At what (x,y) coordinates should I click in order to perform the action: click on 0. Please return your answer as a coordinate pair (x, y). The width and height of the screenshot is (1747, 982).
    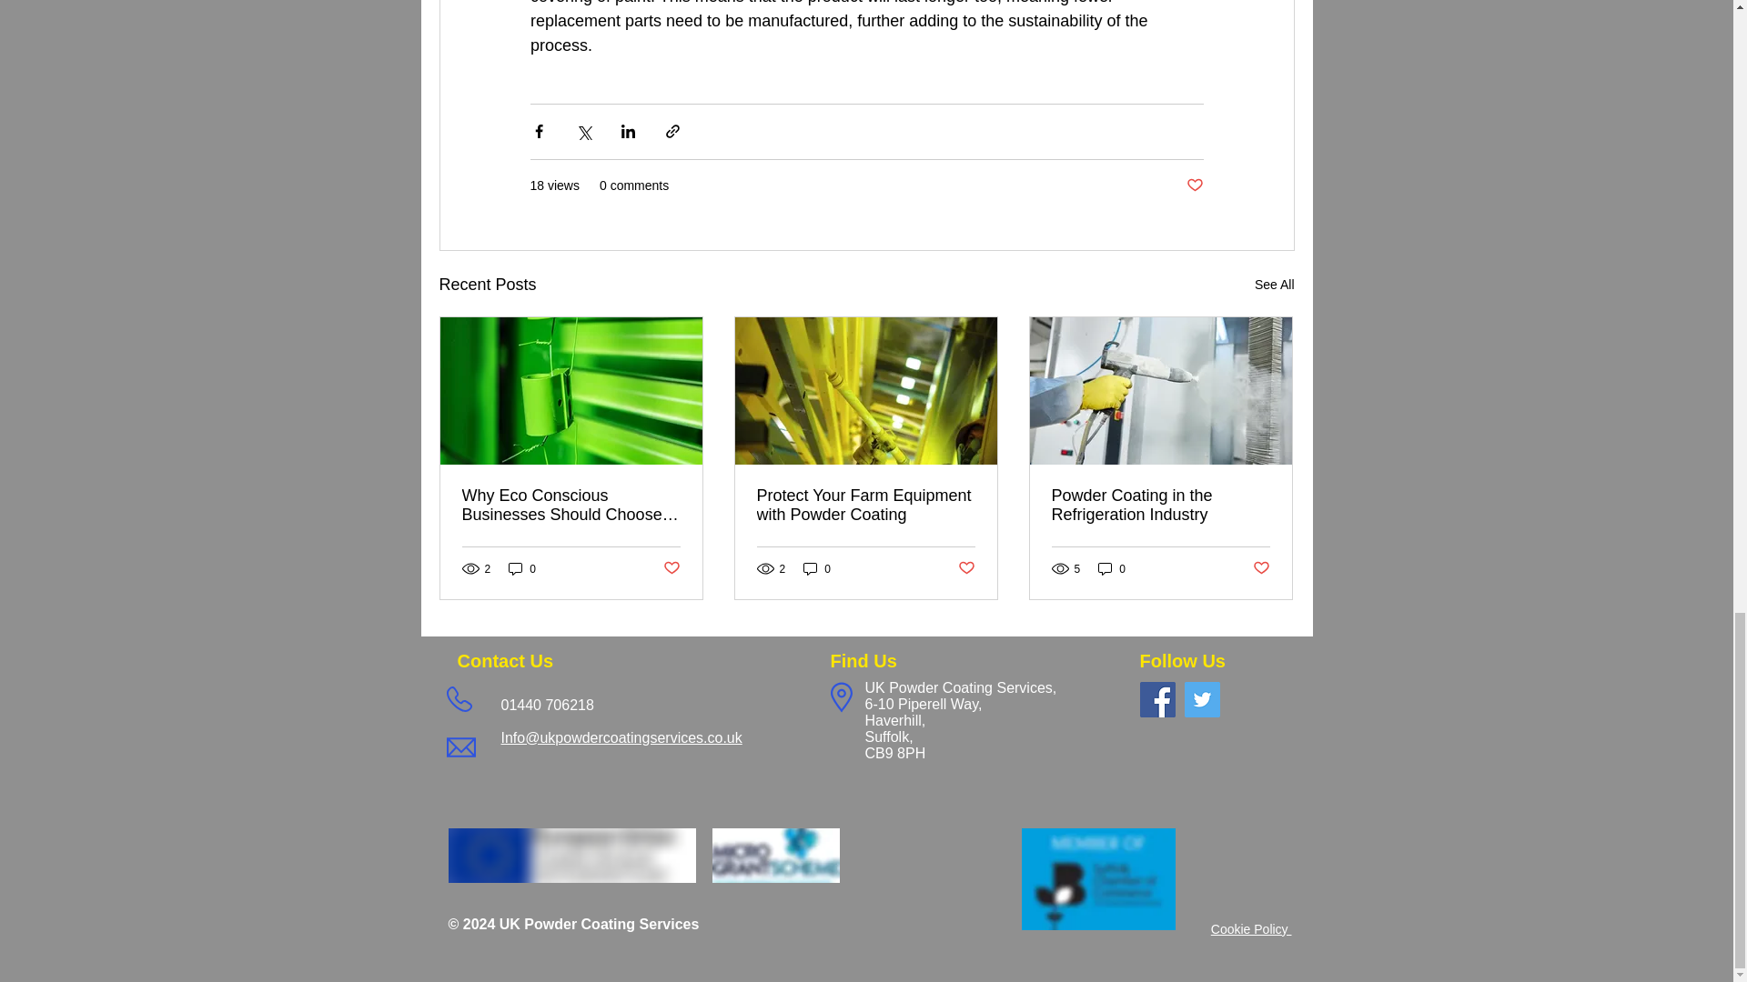
    Looking at the image, I should click on (522, 568).